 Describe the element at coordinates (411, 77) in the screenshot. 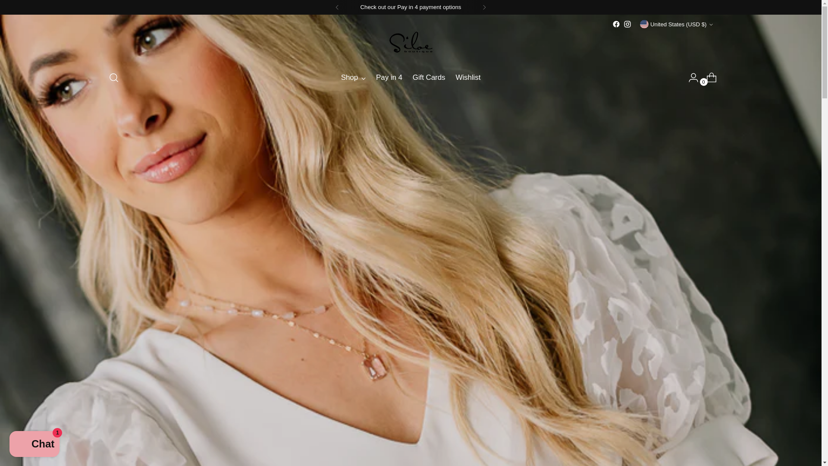

I see `Shop` at that location.